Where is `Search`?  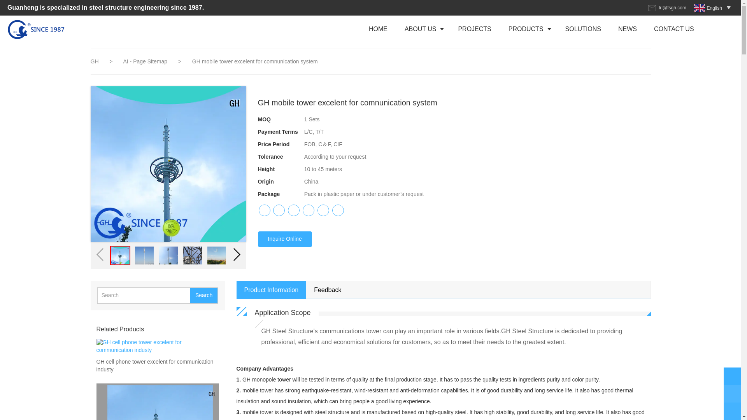
Search is located at coordinates (204, 295).